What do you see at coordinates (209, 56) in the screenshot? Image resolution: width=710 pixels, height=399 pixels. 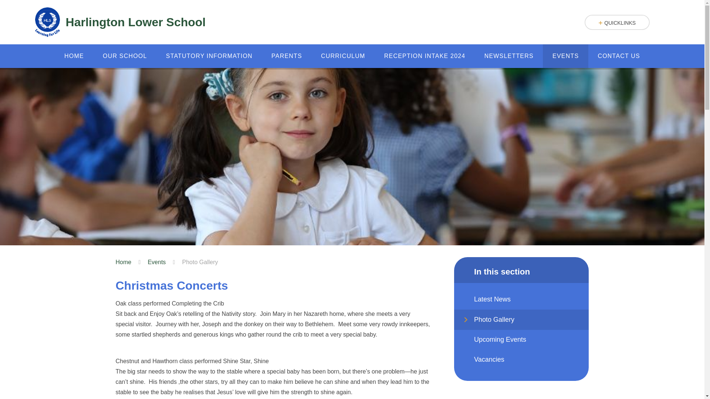 I see `STATUTORY INFORMATION` at bounding box center [209, 56].